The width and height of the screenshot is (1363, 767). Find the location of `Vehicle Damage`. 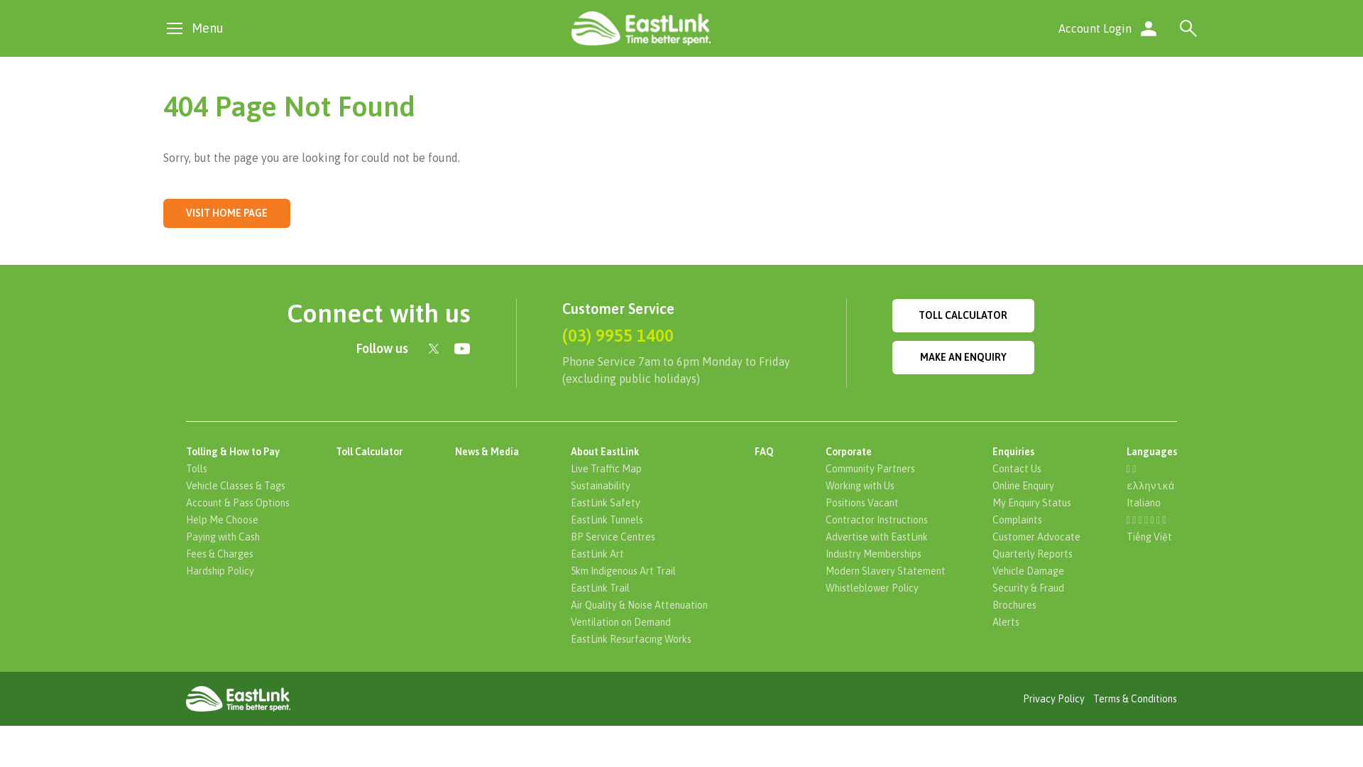

Vehicle Damage is located at coordinates (1034, 571).